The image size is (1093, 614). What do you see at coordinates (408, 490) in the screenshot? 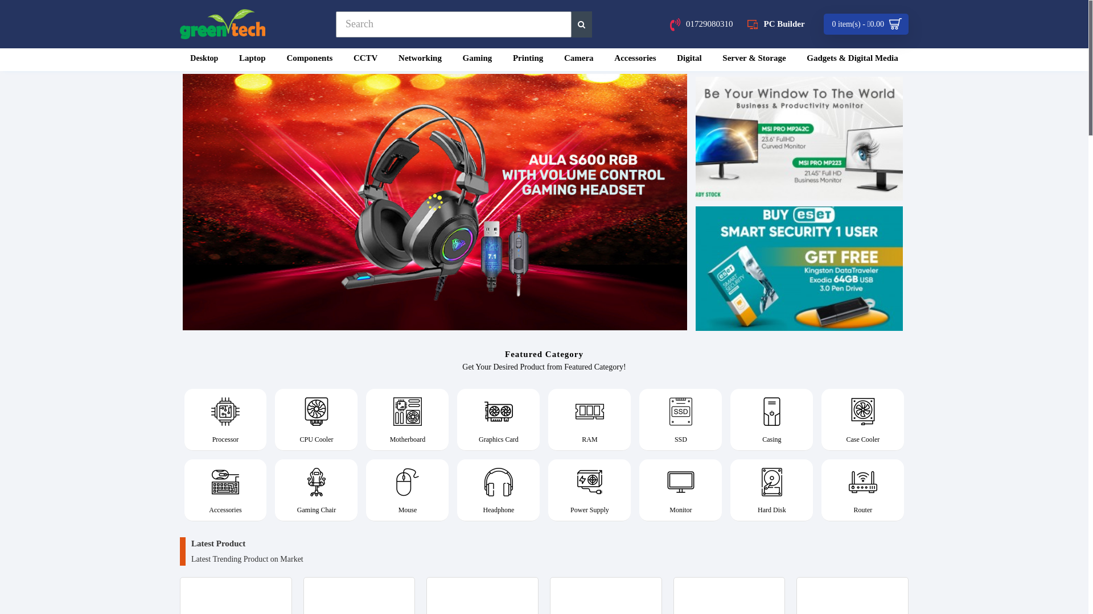
I see `Mouse` at bounding box center [408, 490].